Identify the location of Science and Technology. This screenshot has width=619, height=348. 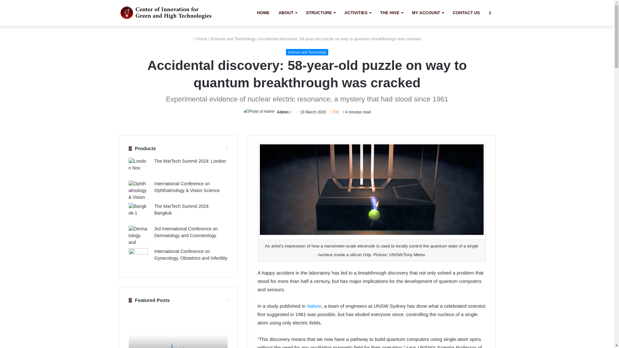
(233, 39).